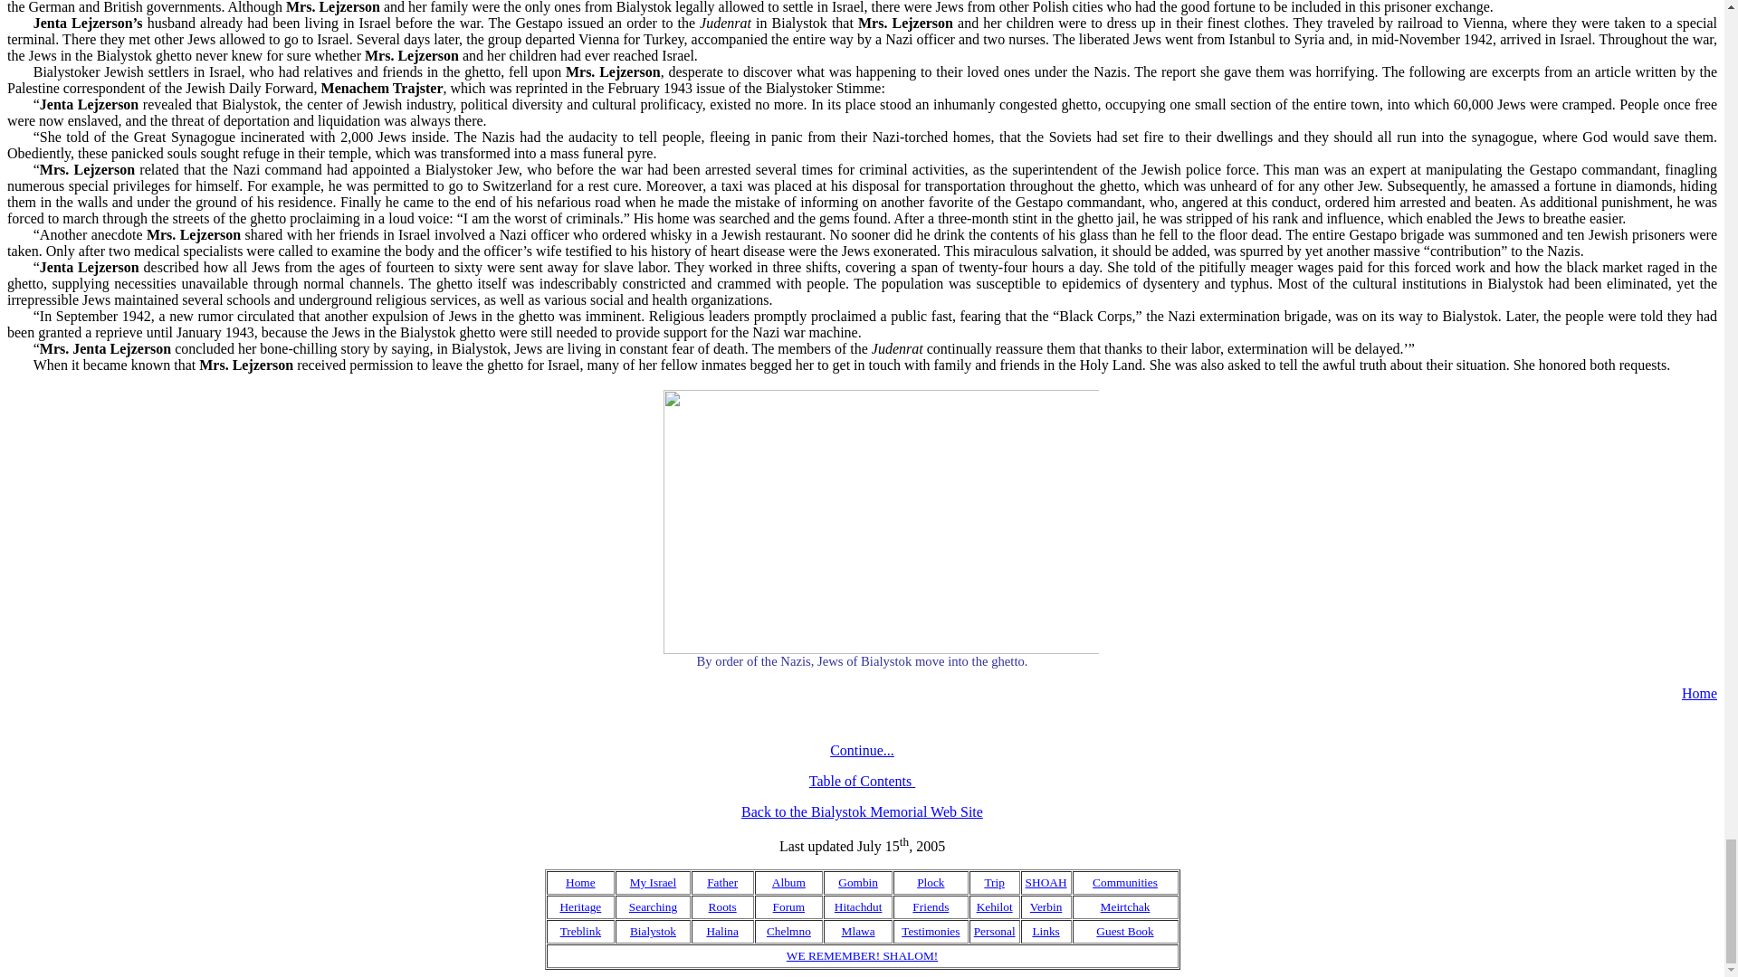  What do you see at coordinates (862, 750) in the screenshot?
I see `Continue...` at bounding box center [862, 750].